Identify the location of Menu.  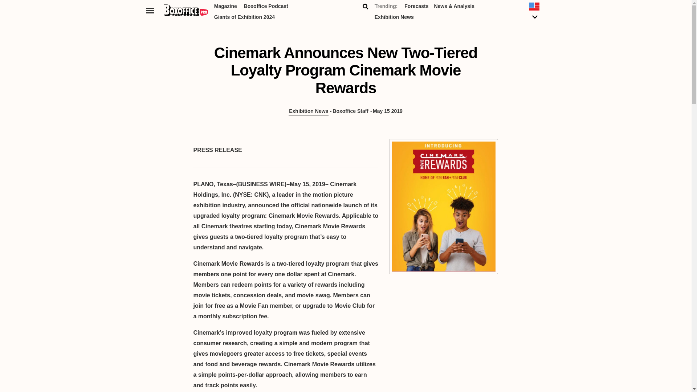
(150, 10).